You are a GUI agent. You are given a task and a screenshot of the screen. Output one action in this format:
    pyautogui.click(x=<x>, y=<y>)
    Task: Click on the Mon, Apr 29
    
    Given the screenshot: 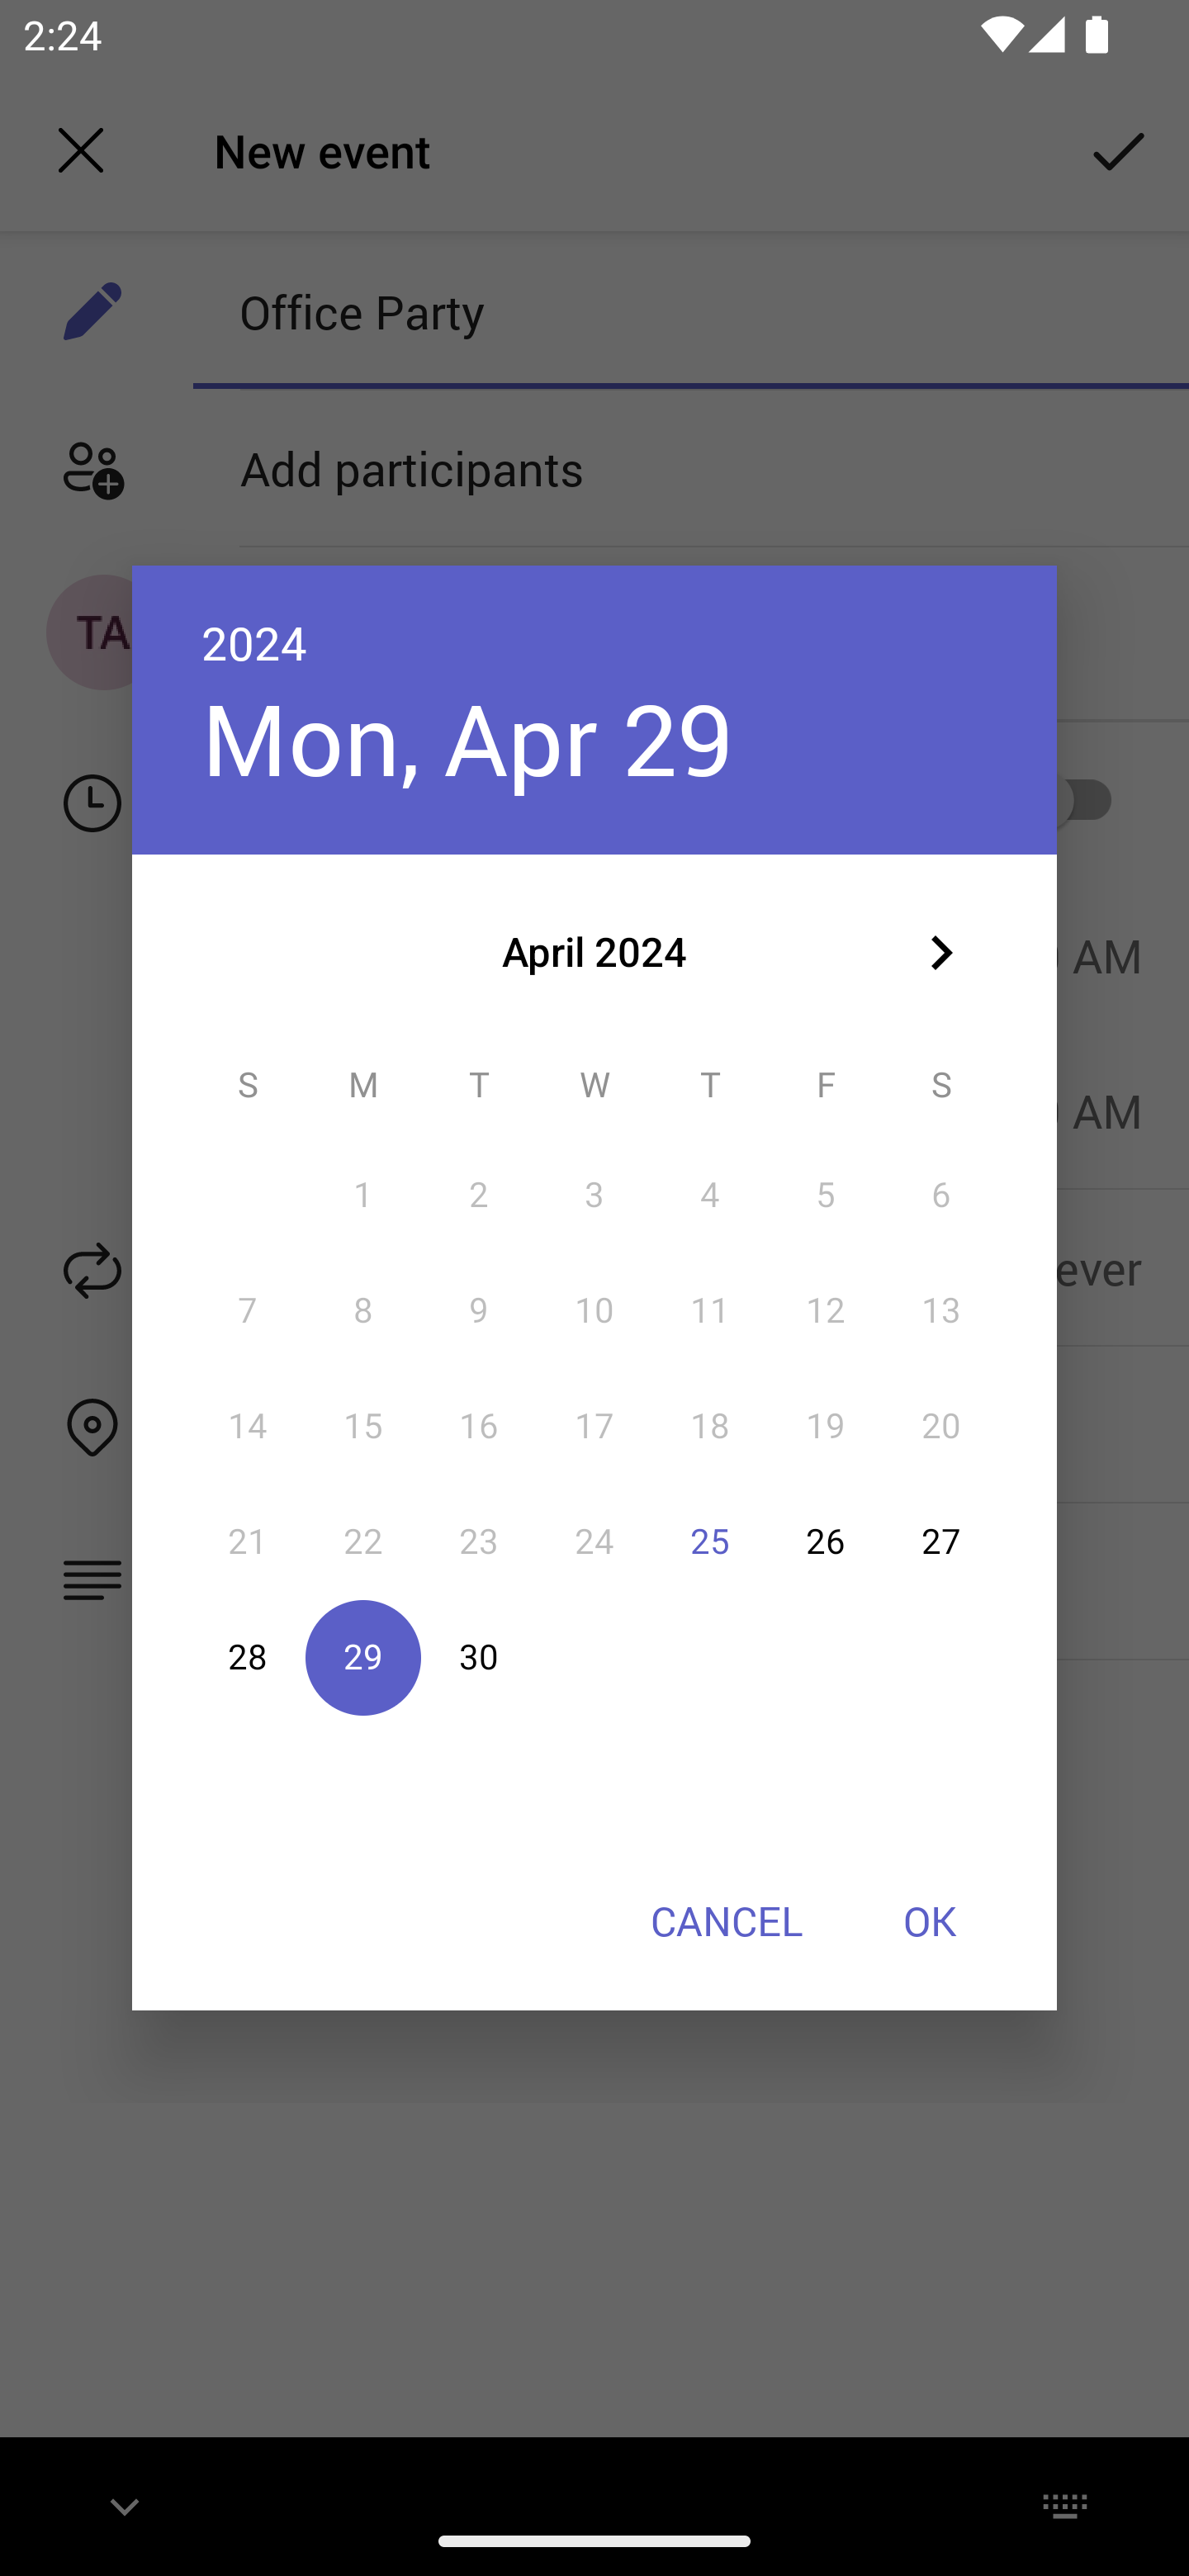 What is the action you would take?
    pyautogui.click(x=467, y=738)
    